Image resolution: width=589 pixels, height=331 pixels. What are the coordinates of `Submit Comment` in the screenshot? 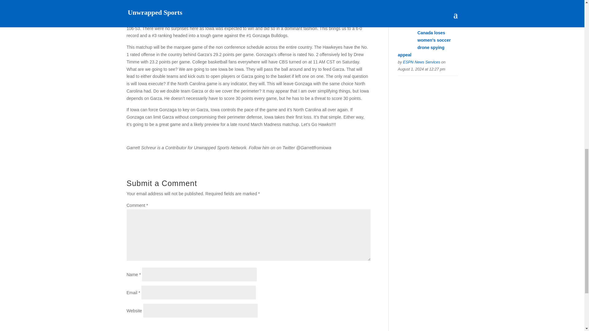 It's located at (340, 326).